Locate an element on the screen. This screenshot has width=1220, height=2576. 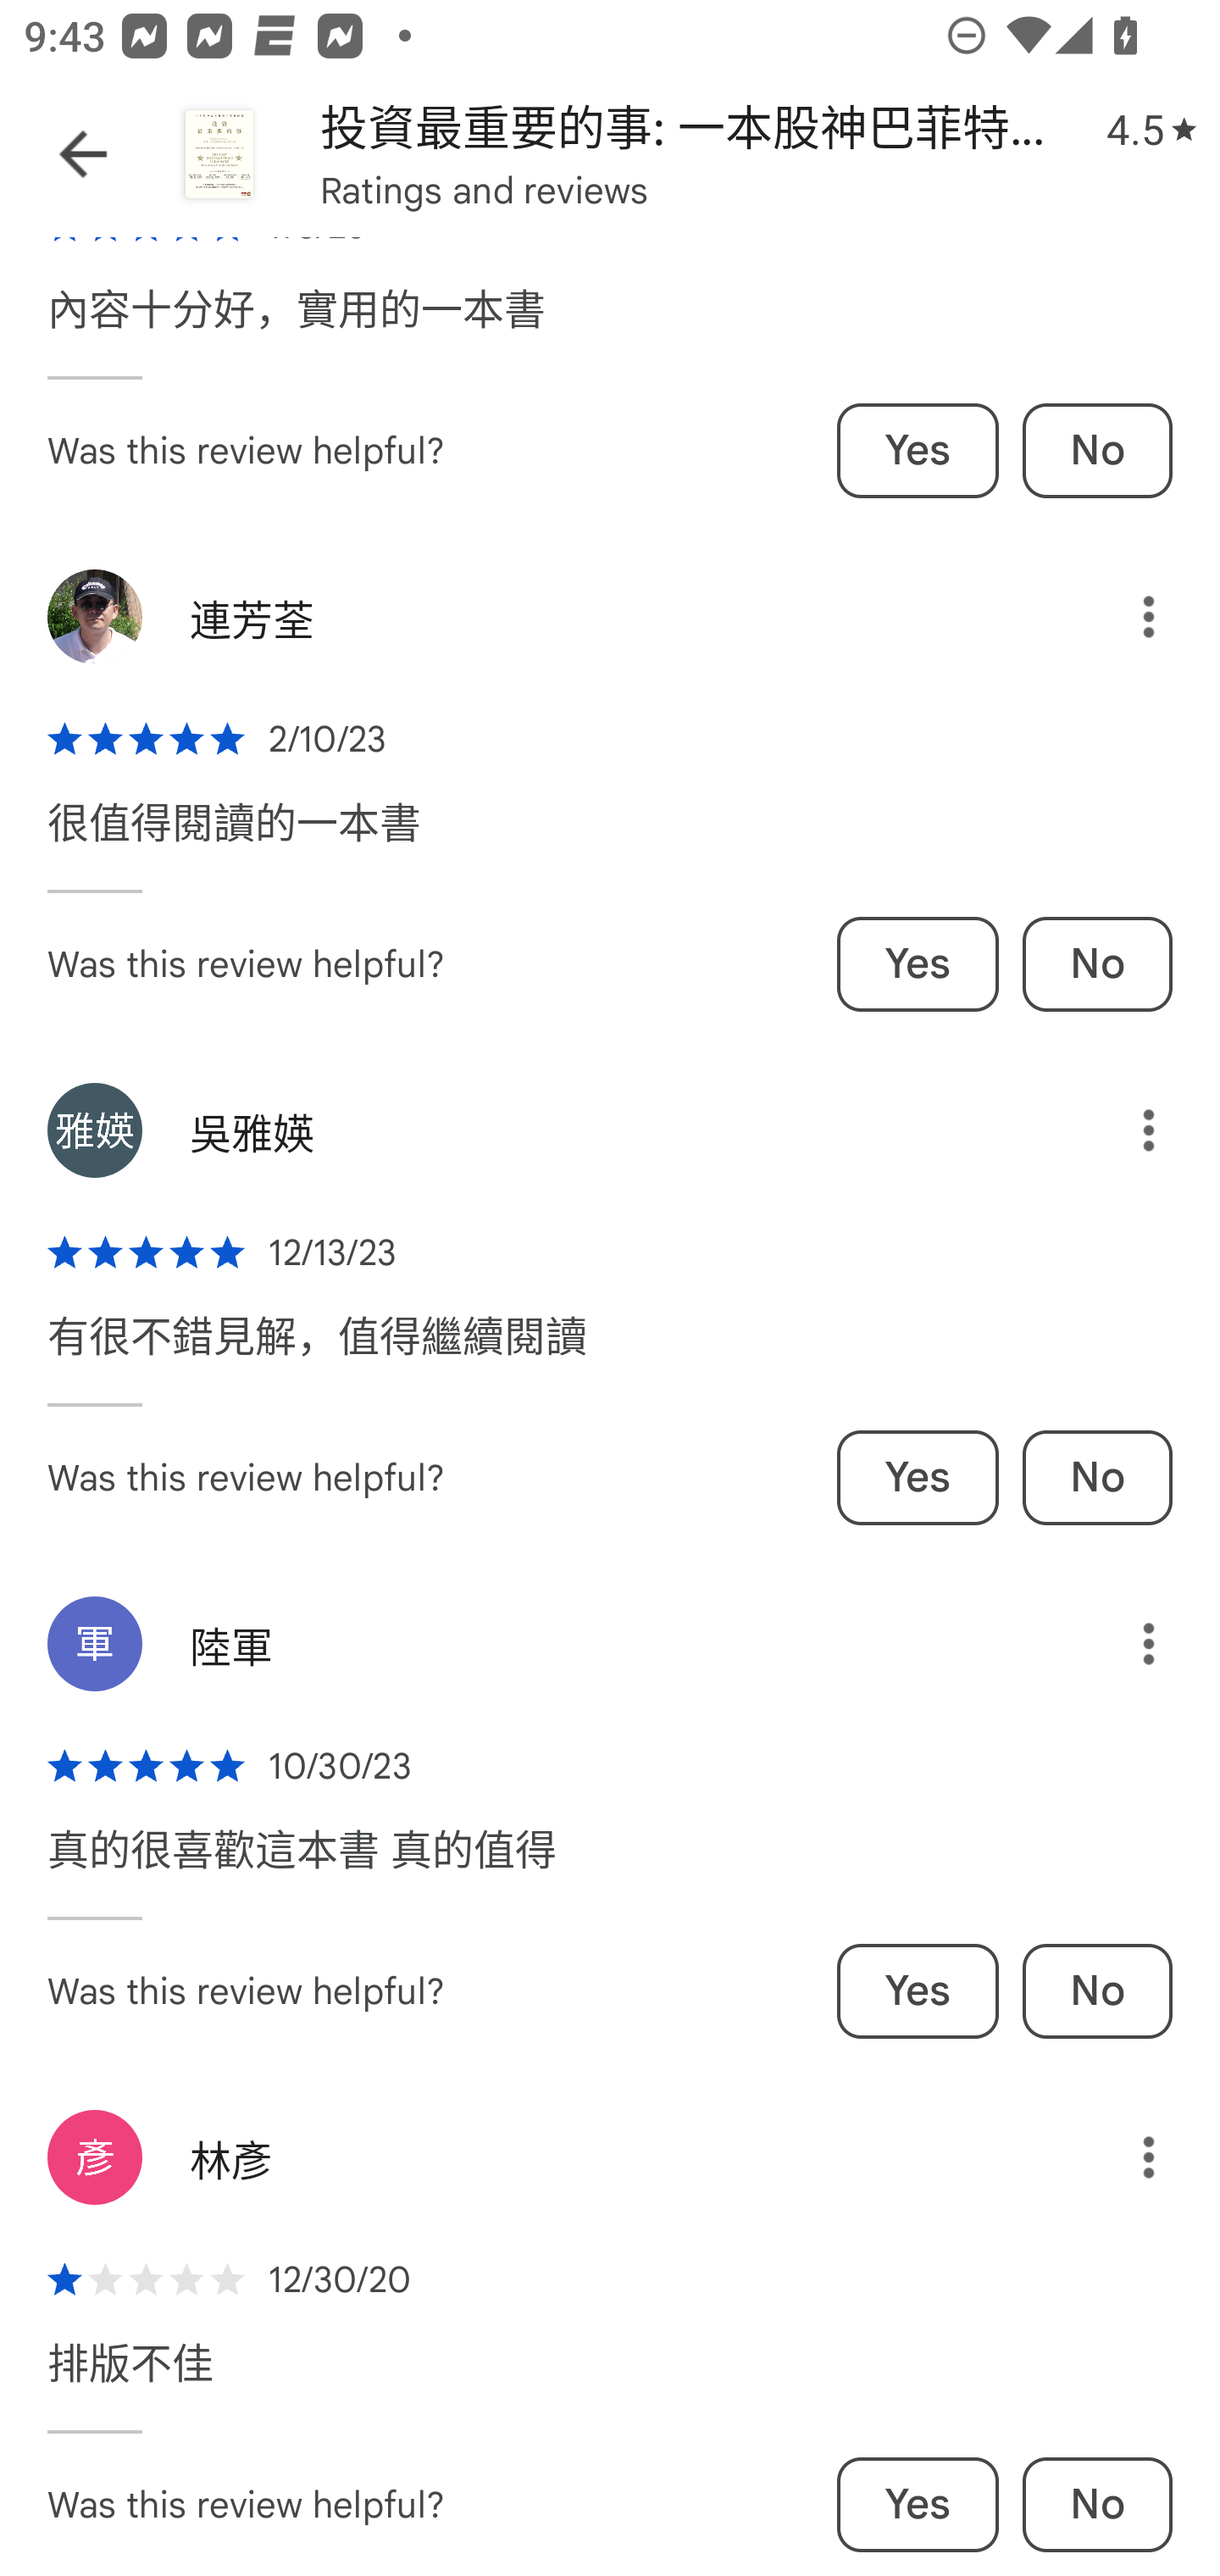
Yes is located at coordinates (918, 1991).